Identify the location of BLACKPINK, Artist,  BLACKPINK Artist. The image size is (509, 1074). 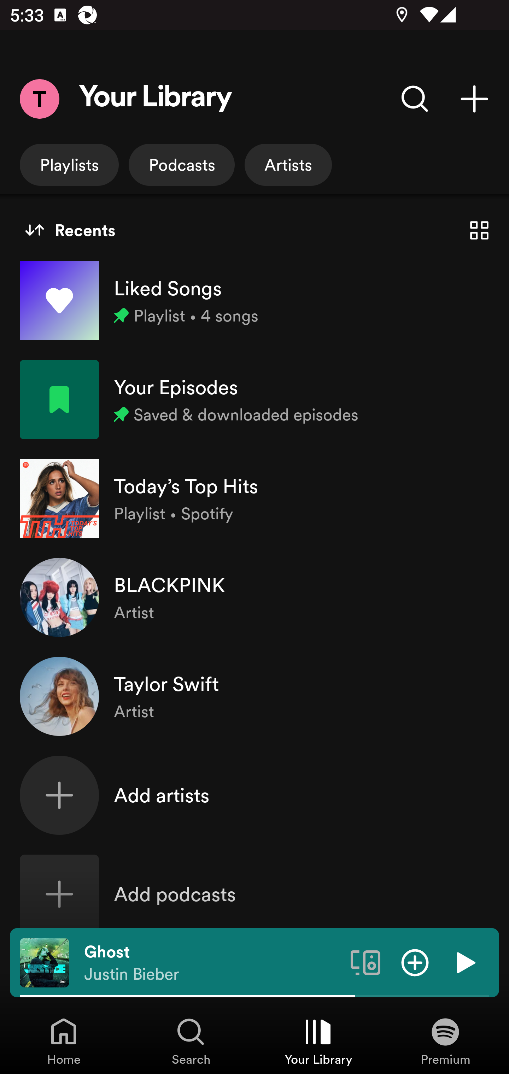
(255, 597).